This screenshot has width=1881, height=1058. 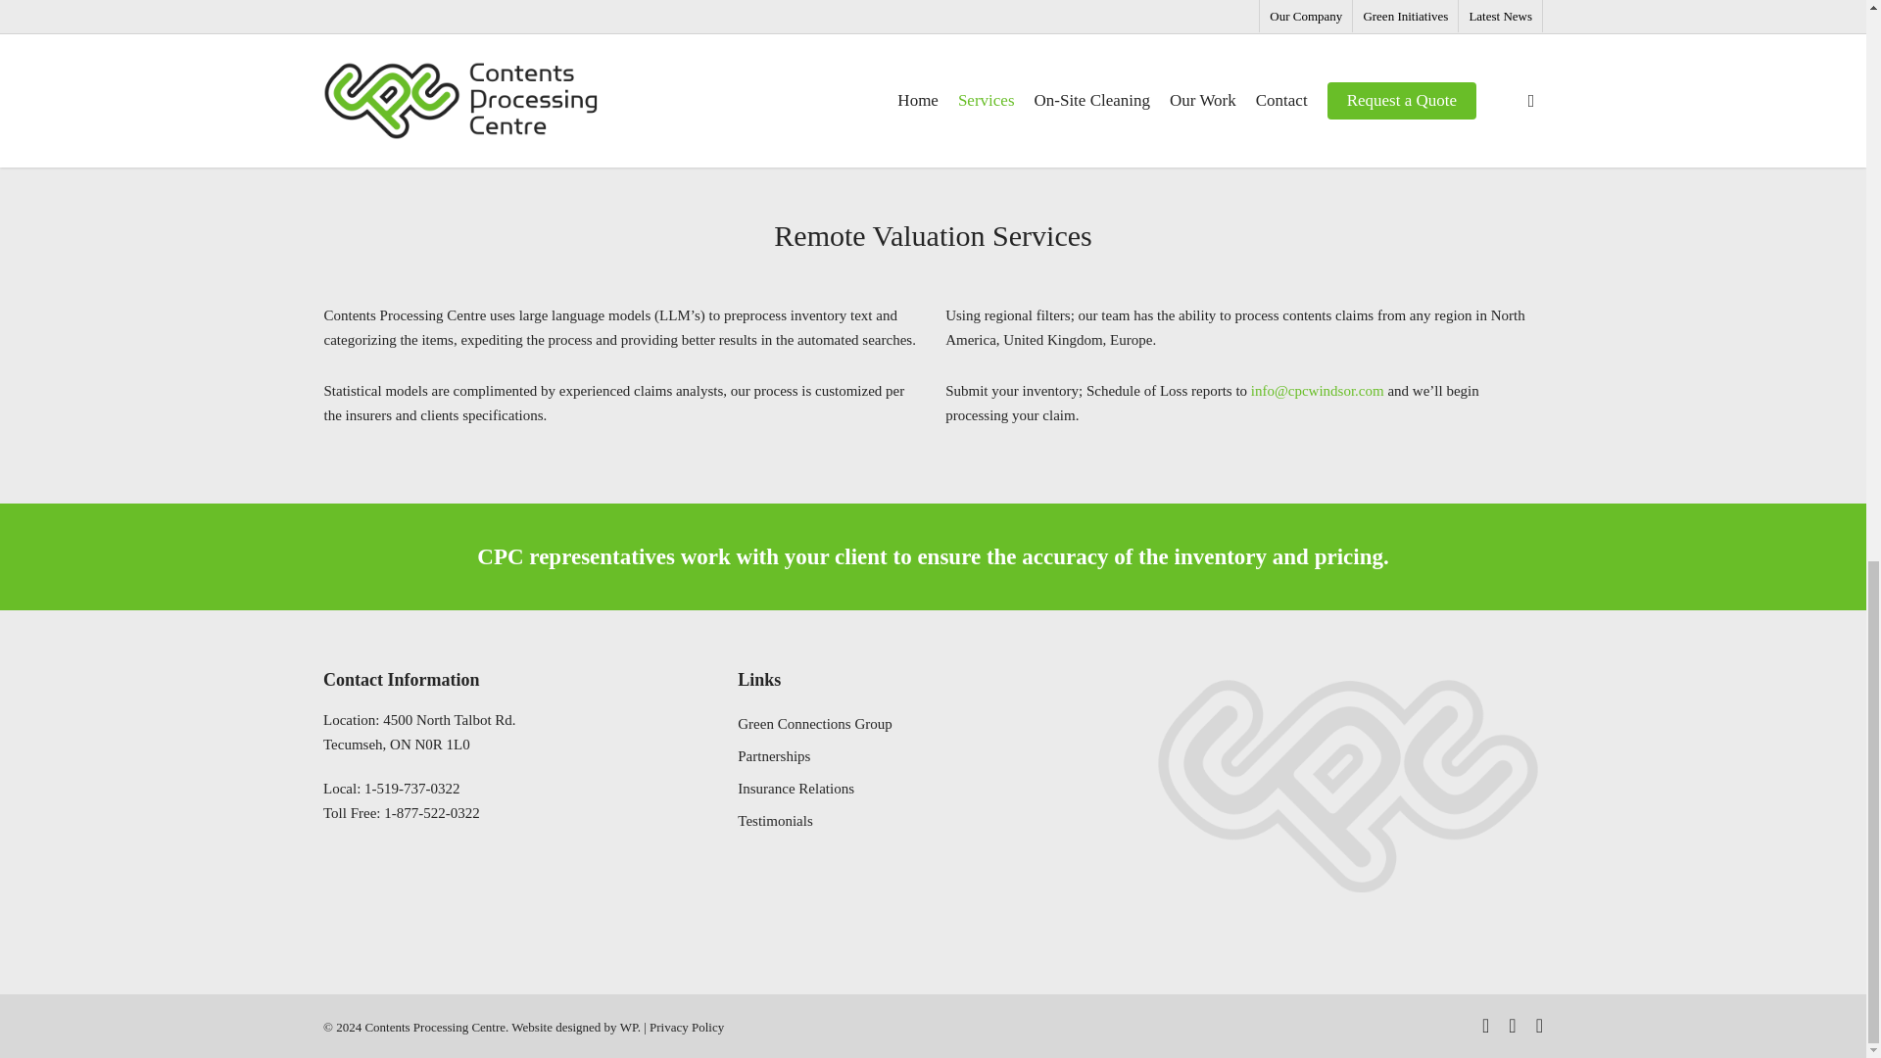 I want to click on 1-519-737-0322, so click(x=412, y=789).